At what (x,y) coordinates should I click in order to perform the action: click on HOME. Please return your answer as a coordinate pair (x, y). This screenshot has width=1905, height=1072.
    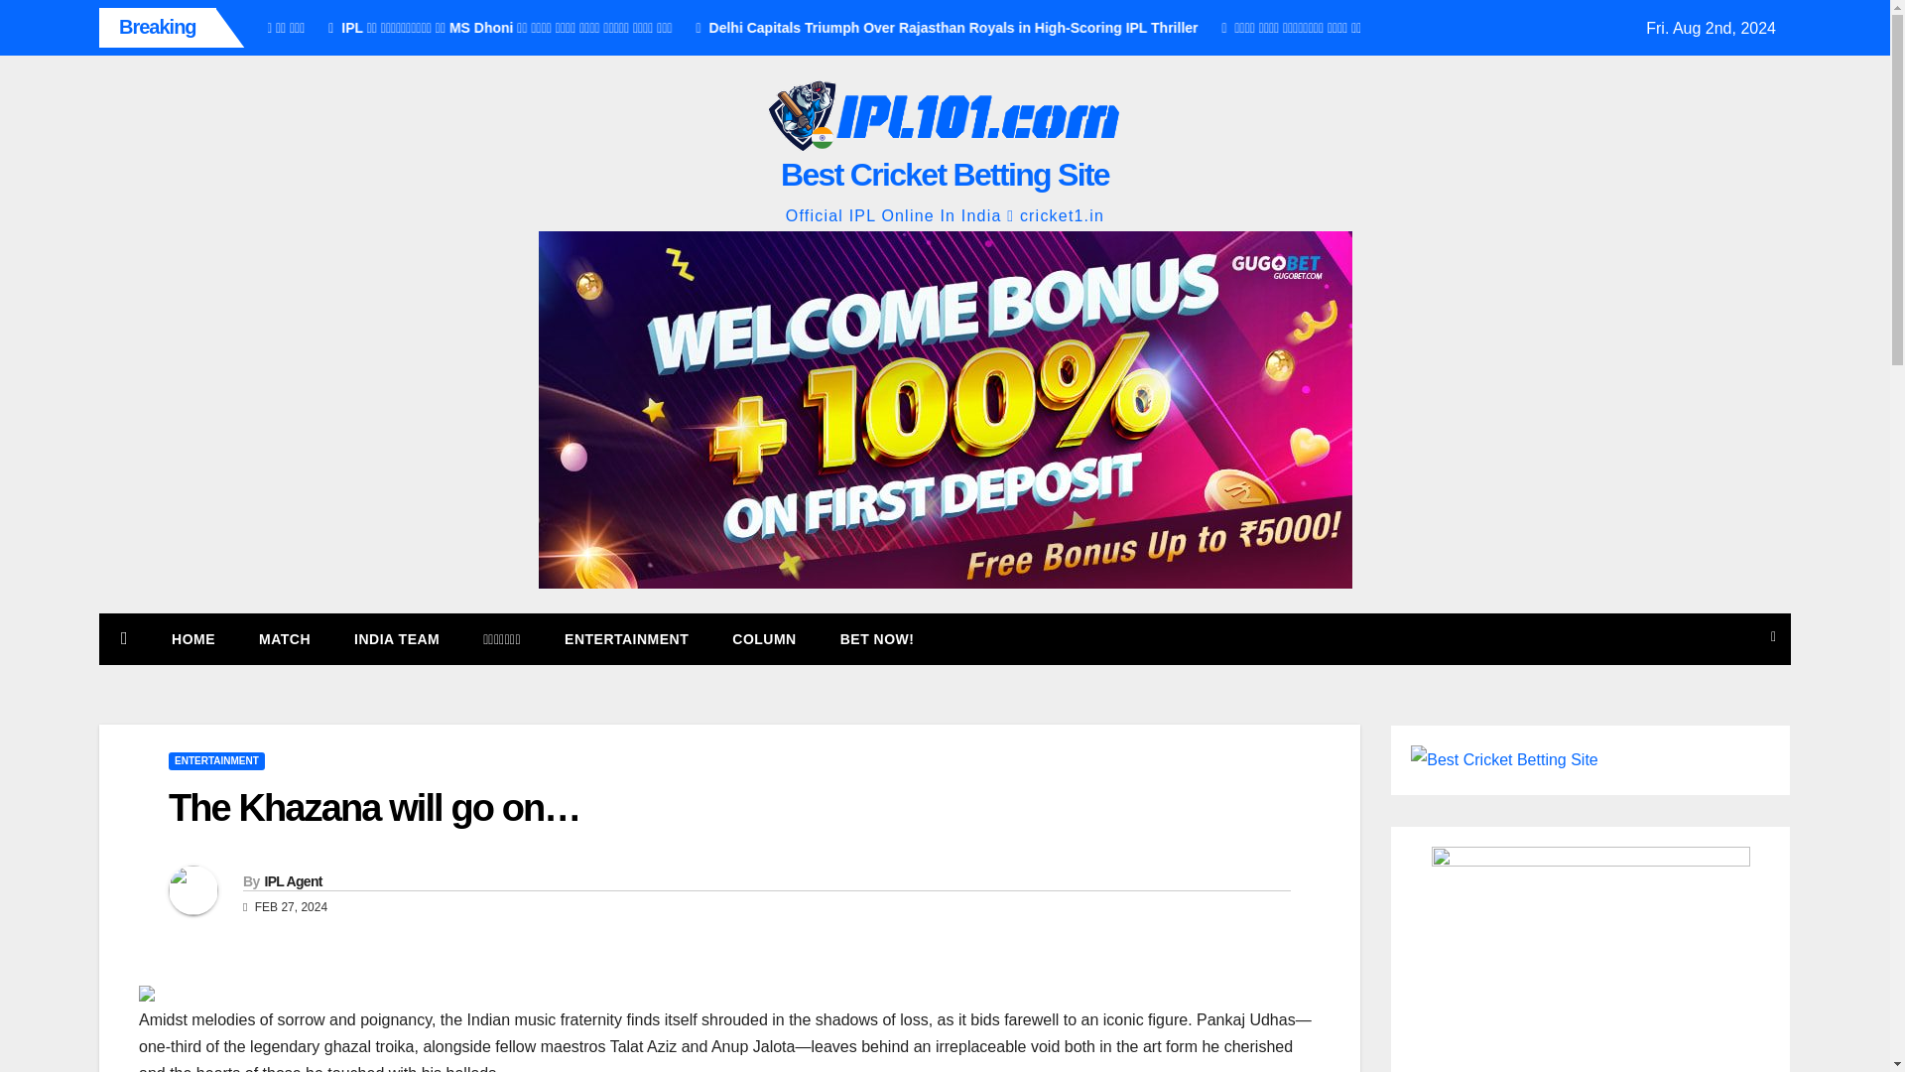
    Looking at the image, I should click on (192, 638).